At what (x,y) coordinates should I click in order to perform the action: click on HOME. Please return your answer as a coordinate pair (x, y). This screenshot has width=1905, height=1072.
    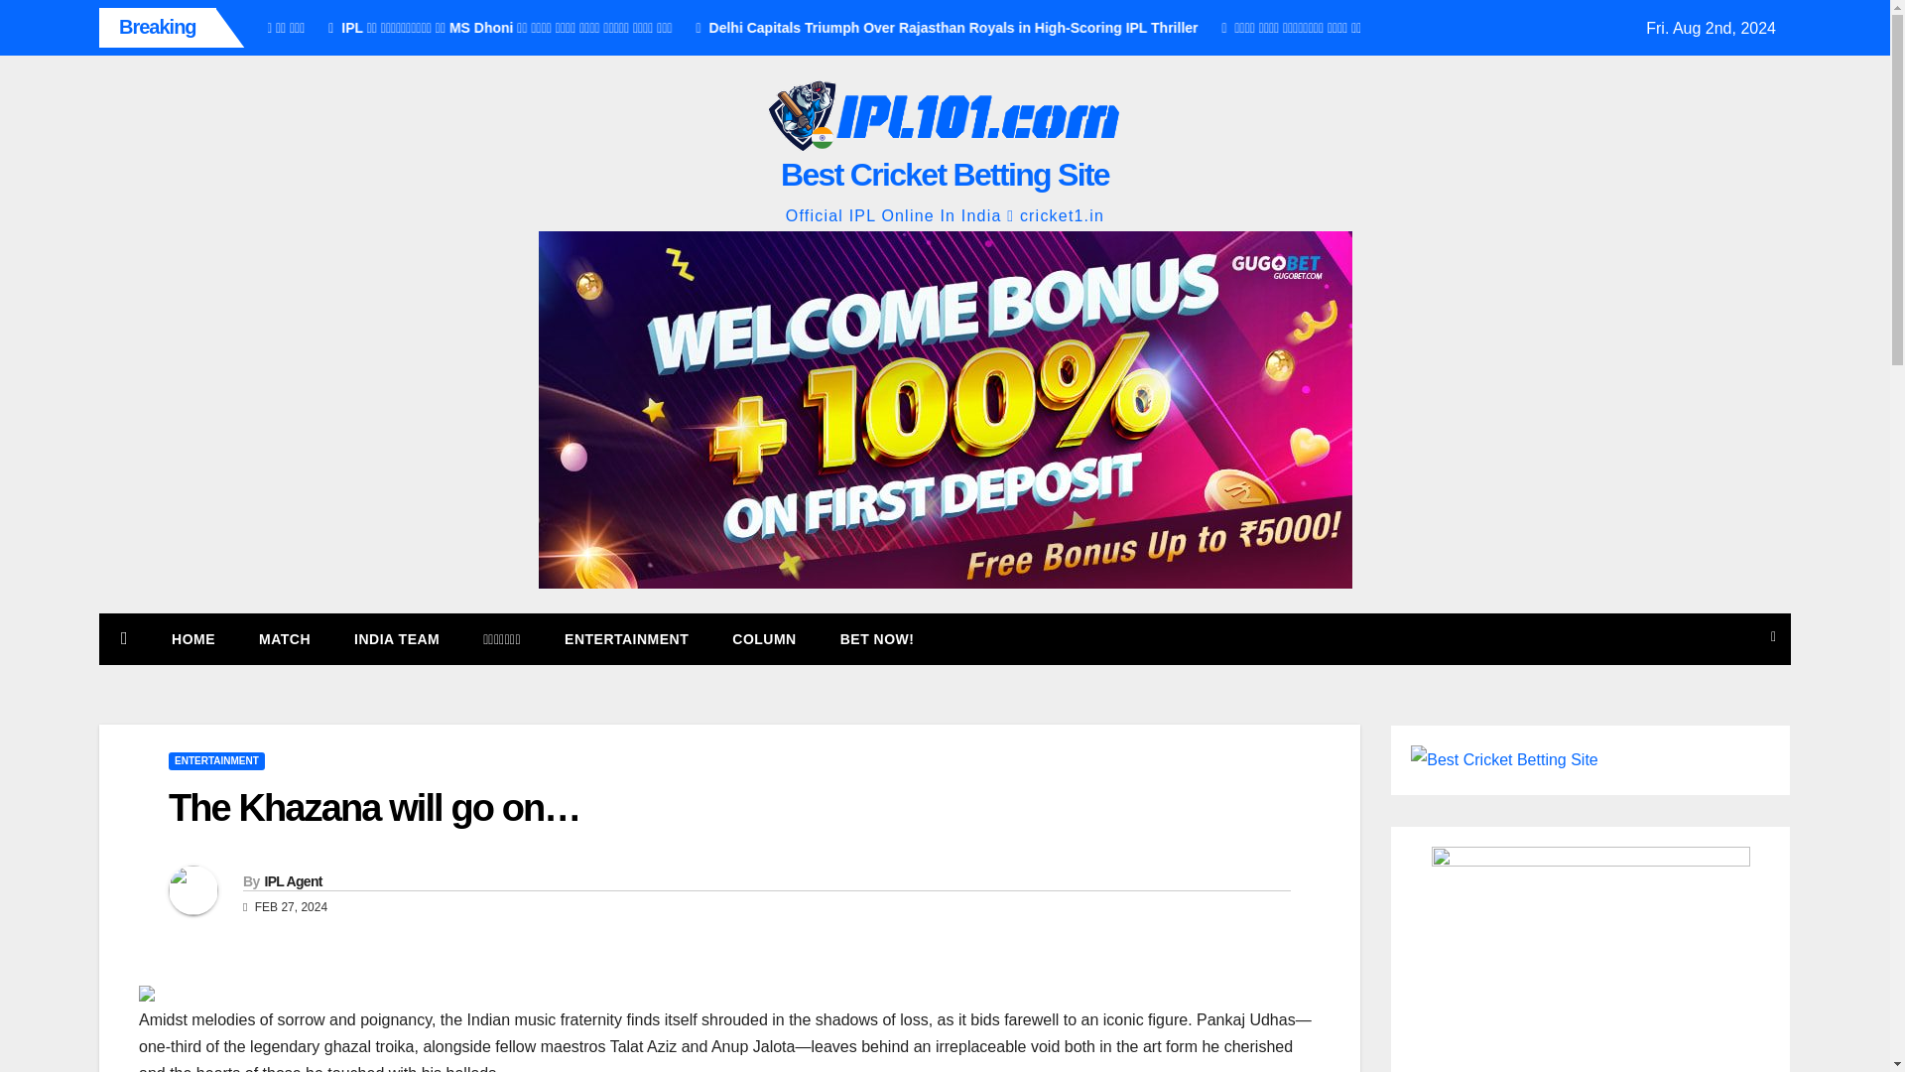
    Looking at the image, I should click on (192, 638).